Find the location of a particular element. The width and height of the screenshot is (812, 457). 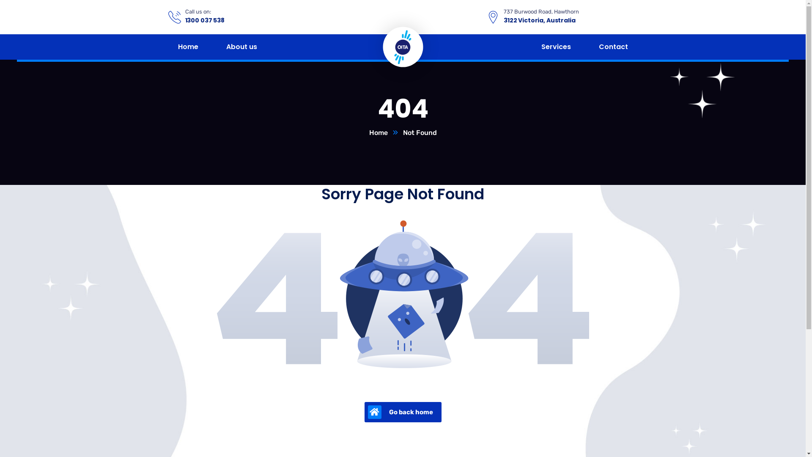

Home is located at coordinates (386, 133).